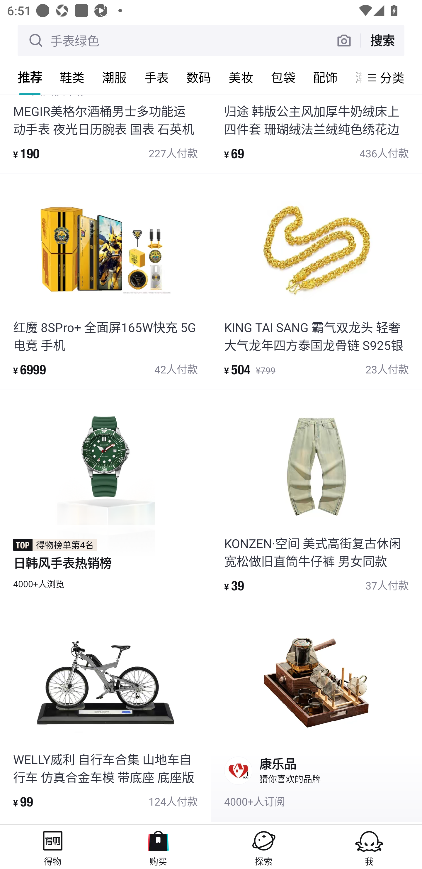 The image size is (422, 869). What do you see at coordinates (283, 77) in the screenshot?
I see `包袋` at bounding box center [283, 77].